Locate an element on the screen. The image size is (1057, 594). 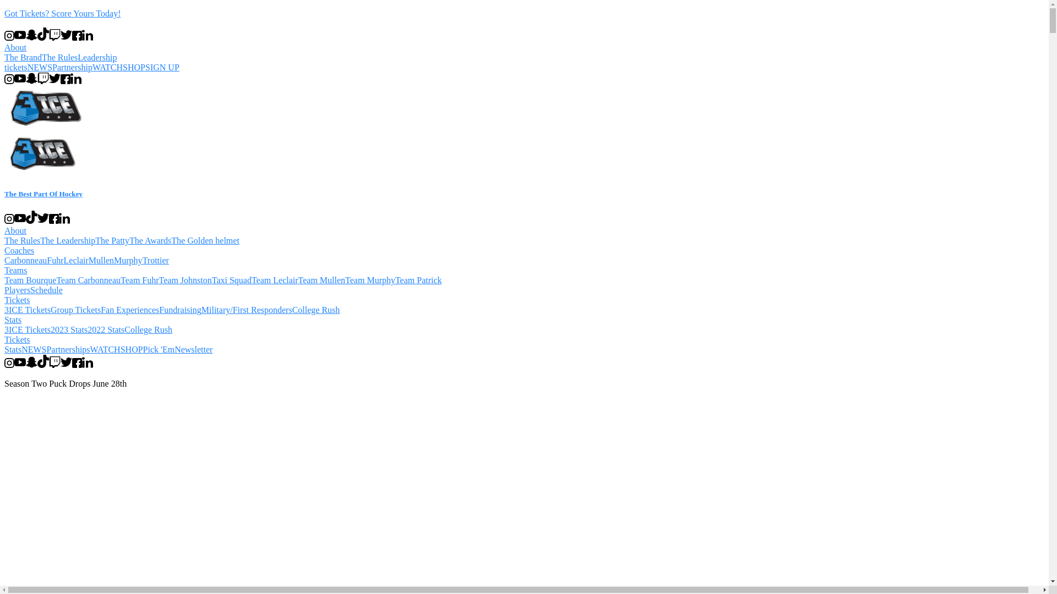
Got Tickets? Score Yours Today! is located at coordinates (524, 14).